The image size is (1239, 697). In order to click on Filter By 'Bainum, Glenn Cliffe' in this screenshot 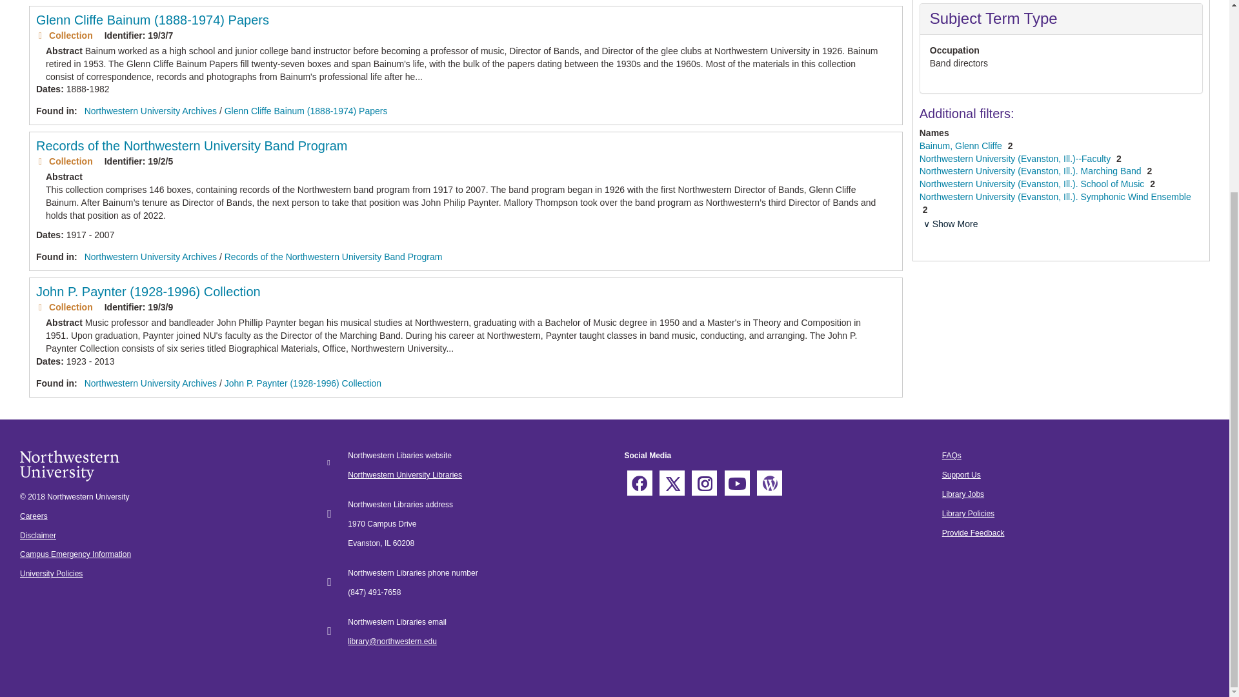, I will do `click(962, 146)`.